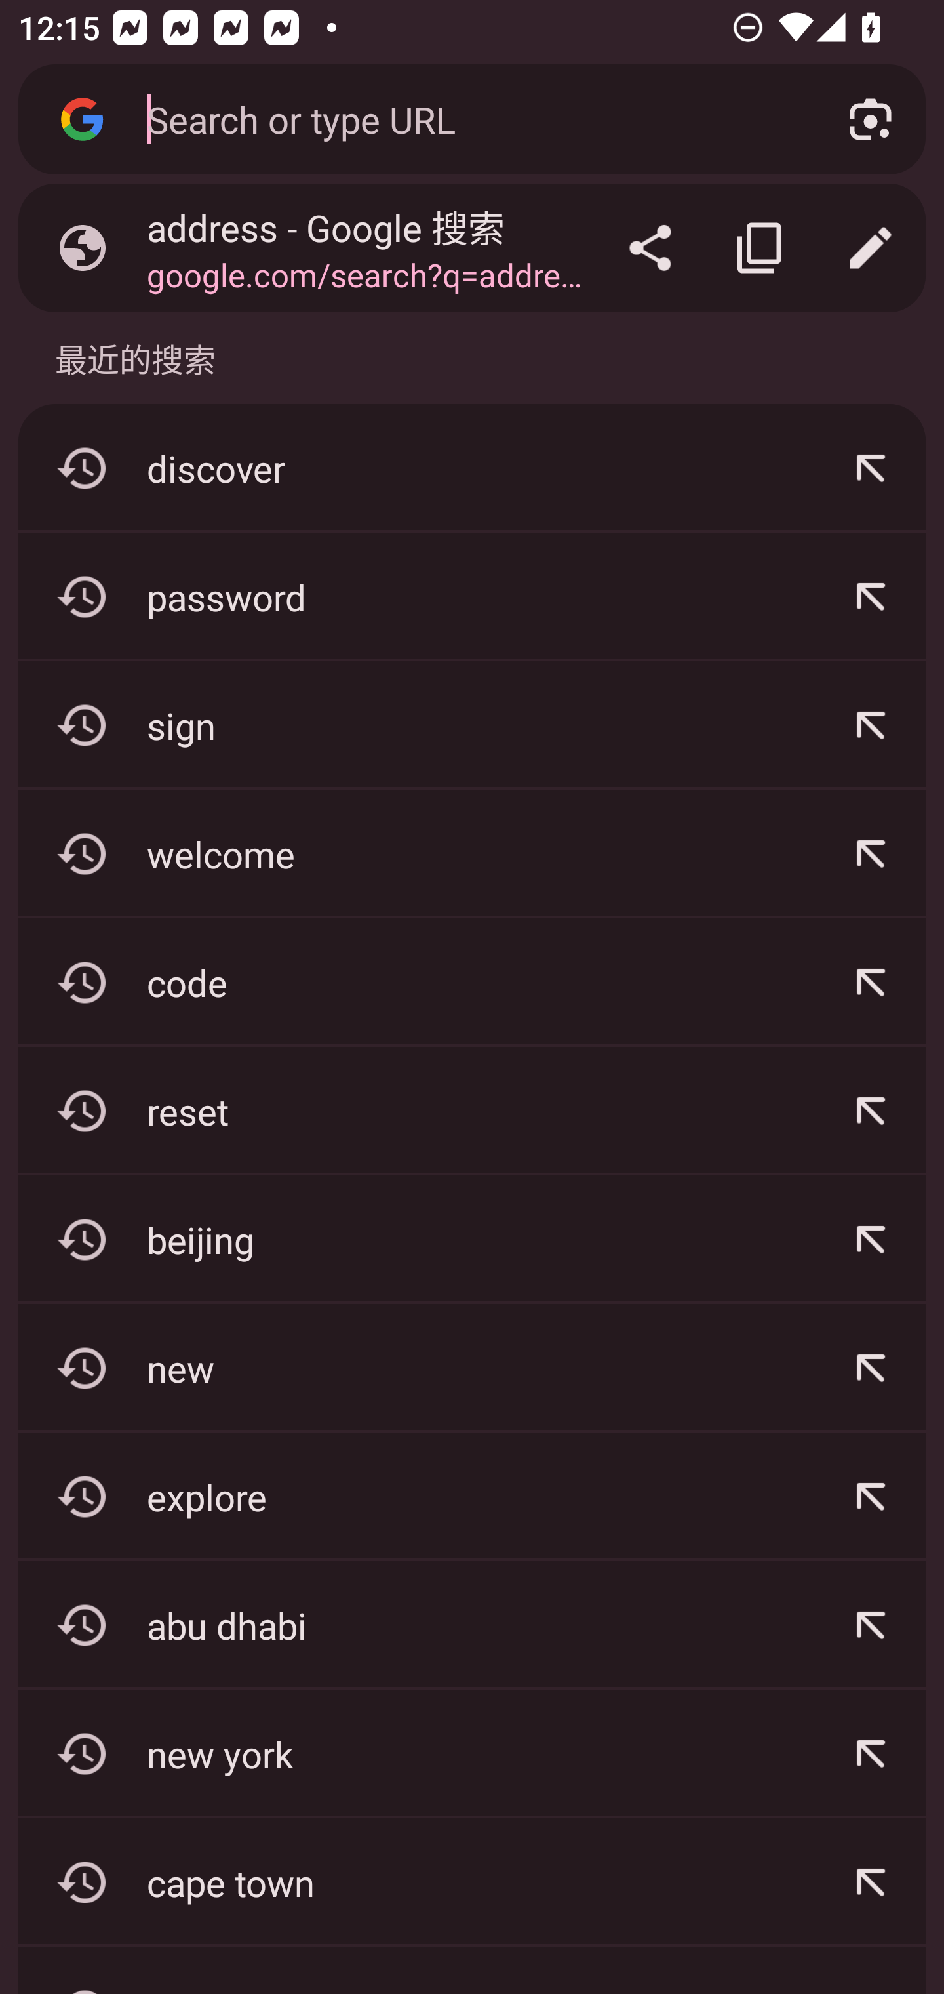  Describe the element at coordinates (472, 1625) in the screenshot. I see `abu dhabi Refine: abu dhabi` at that location.